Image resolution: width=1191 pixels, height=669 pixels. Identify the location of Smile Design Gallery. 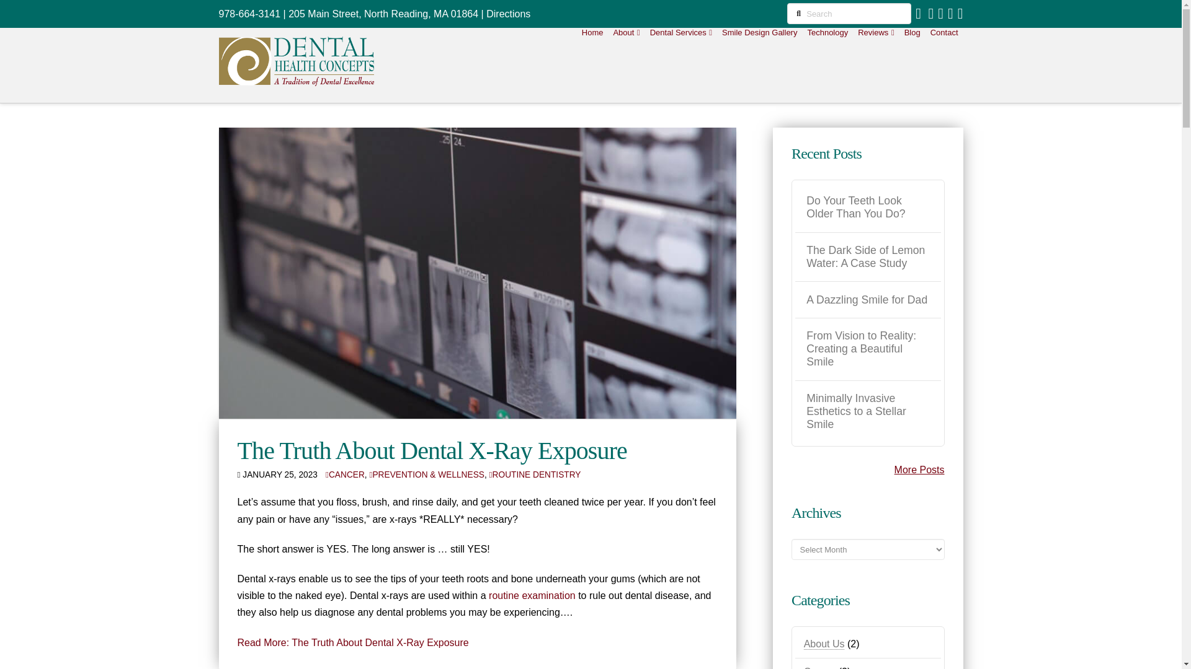
(759, 66).